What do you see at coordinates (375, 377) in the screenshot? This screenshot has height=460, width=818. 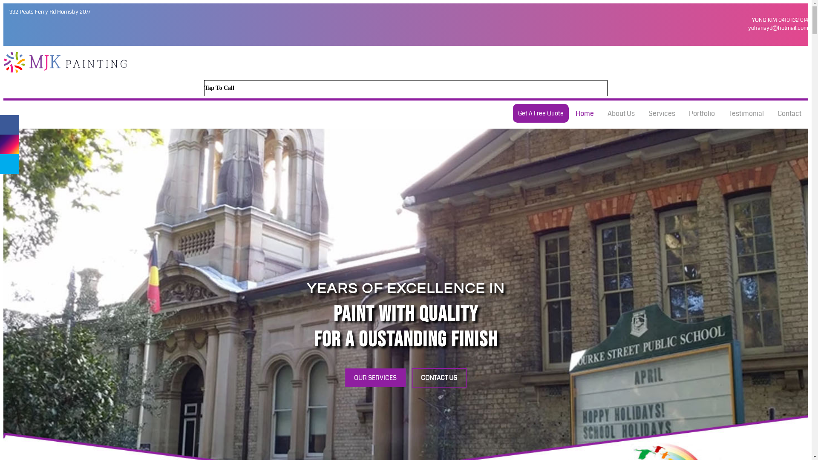 I see `OUR SERVICES` at bounding box center [375, 377].